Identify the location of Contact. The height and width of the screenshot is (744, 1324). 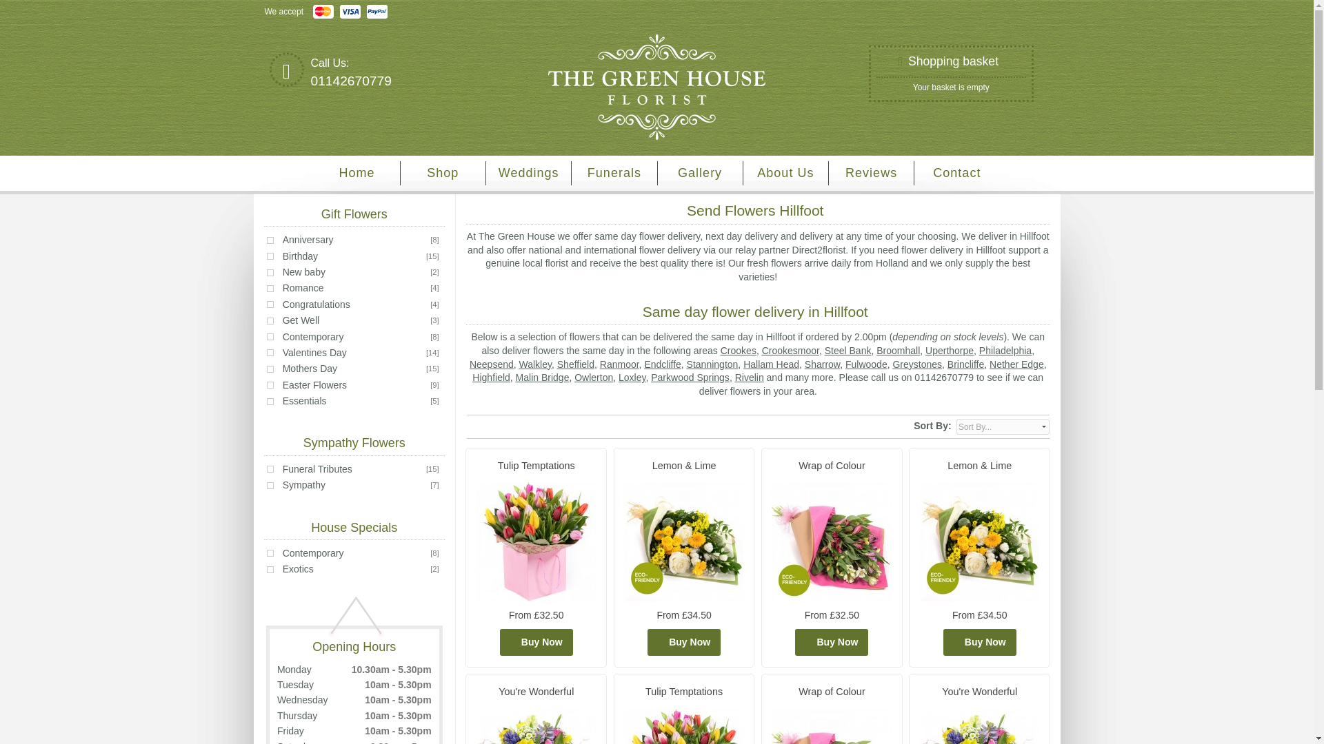
(957, 173).